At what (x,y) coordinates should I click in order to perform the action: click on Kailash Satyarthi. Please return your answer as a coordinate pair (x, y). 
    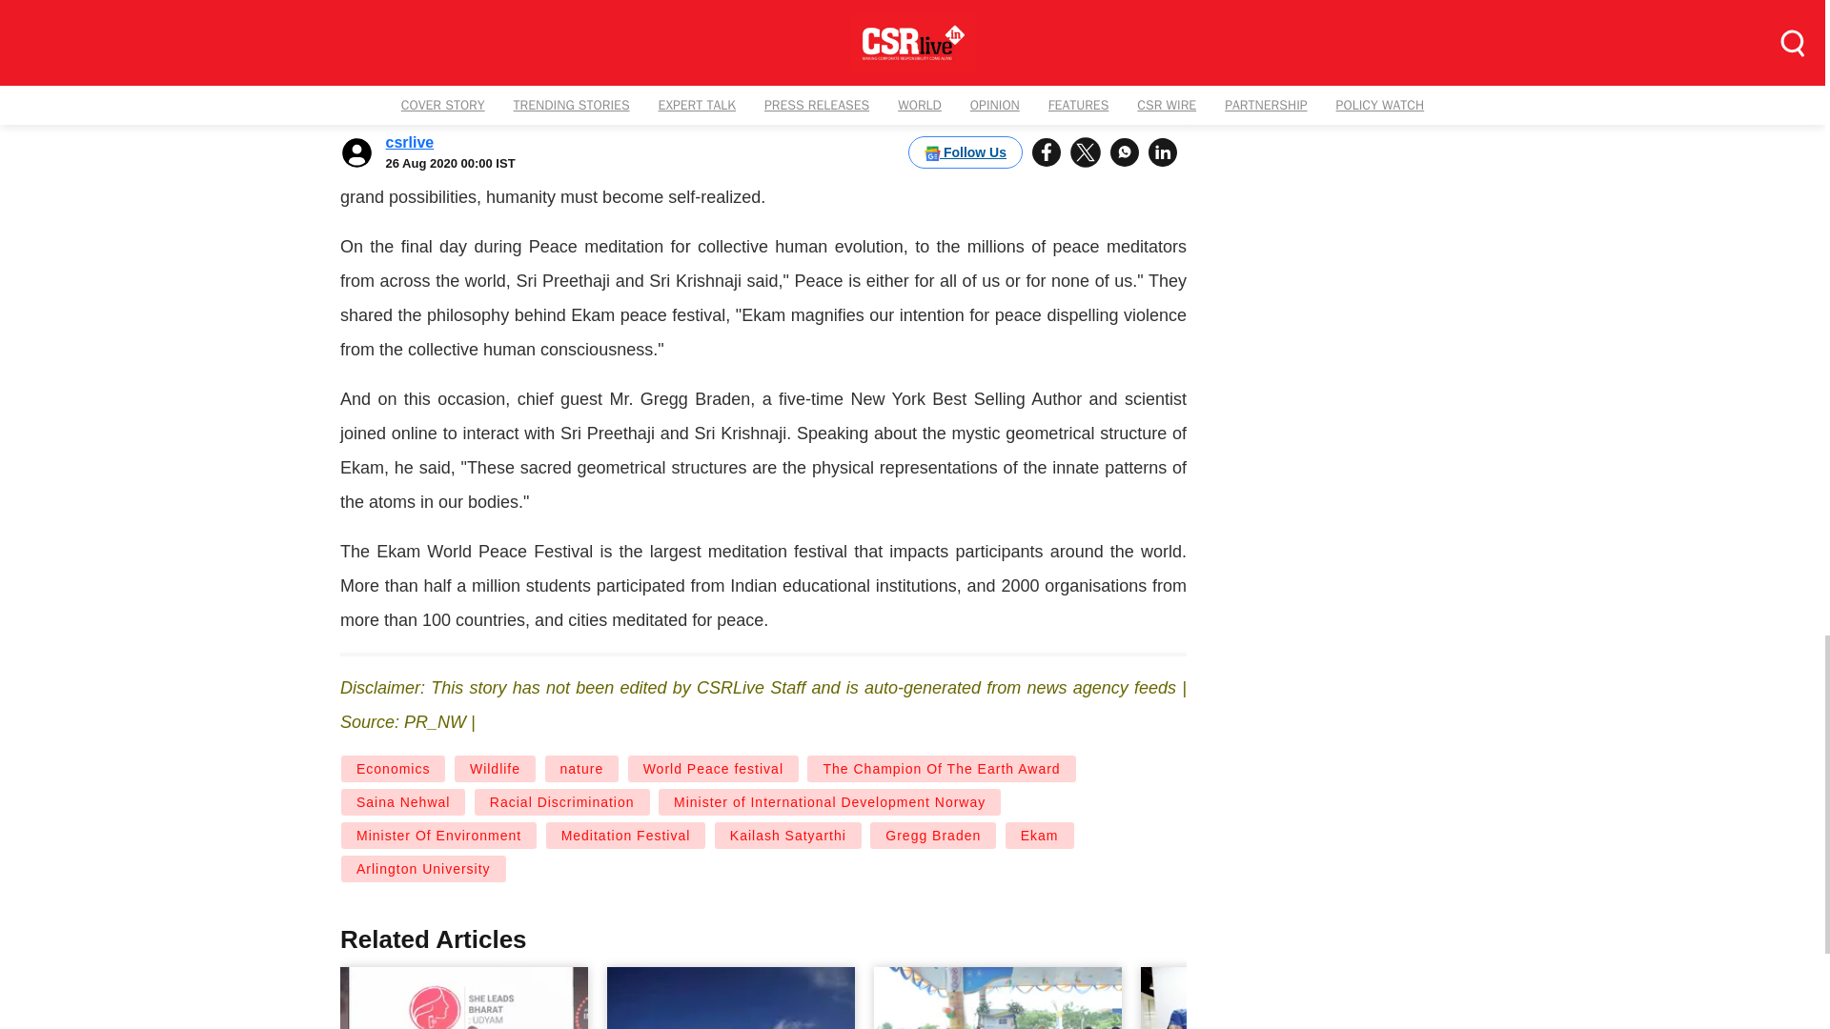
    Looking at the image, I should click on (787, 835).